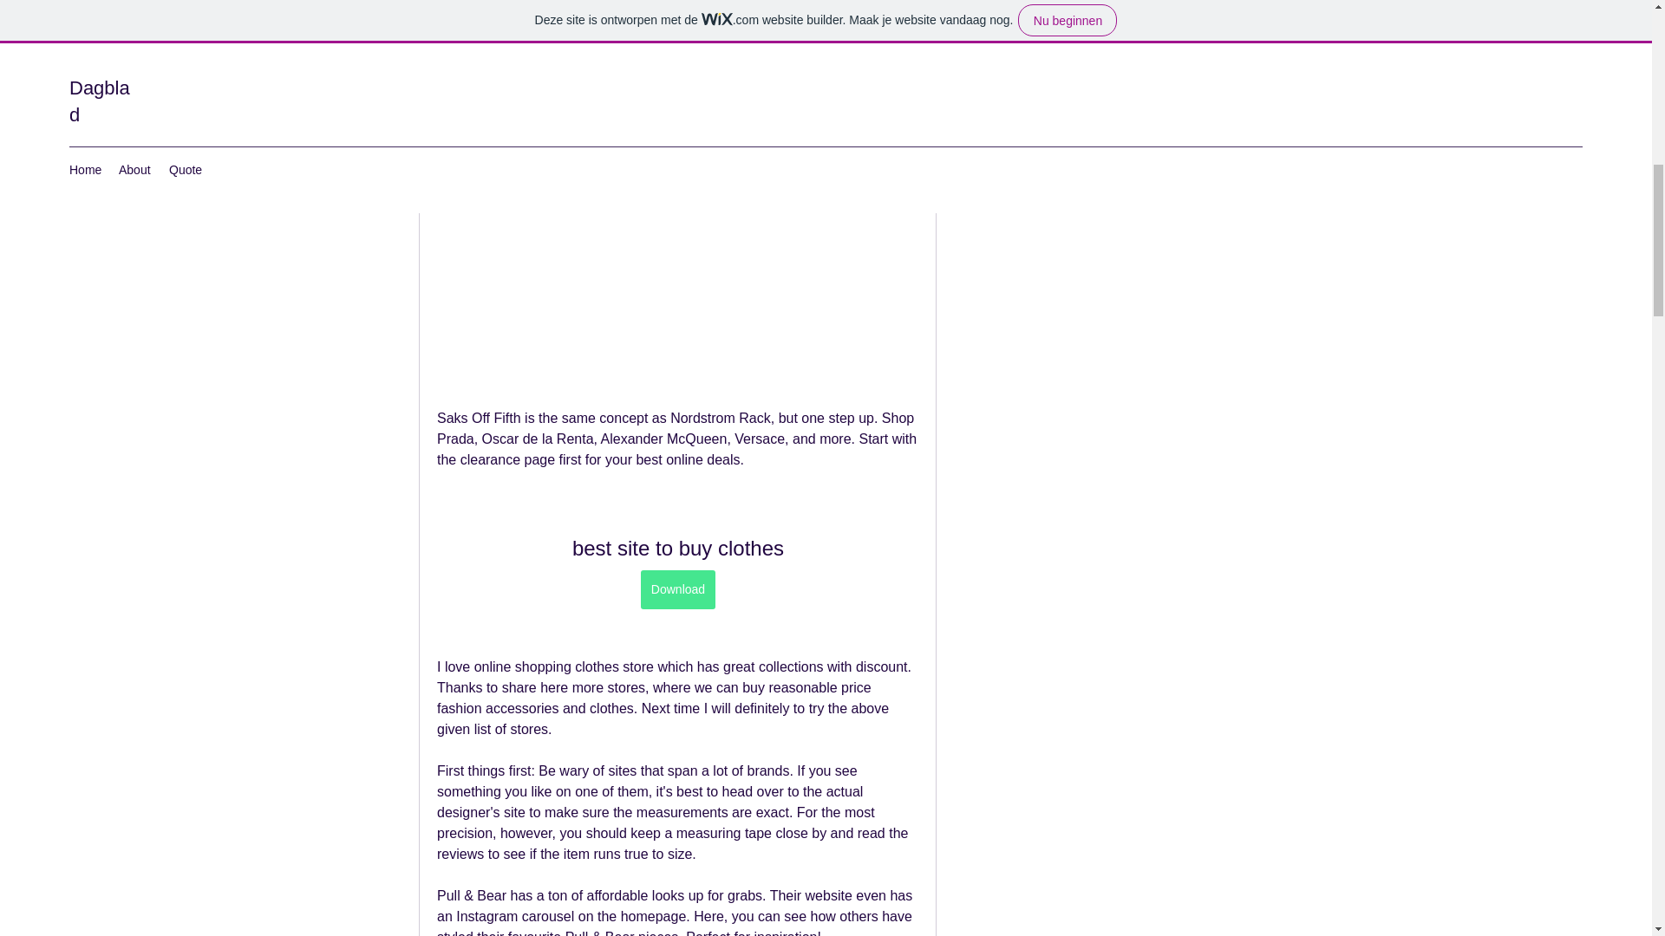 Image resolution: width=1665 pixels, height=936 pixels. I want to click on Volgen, so click(1194, 8).